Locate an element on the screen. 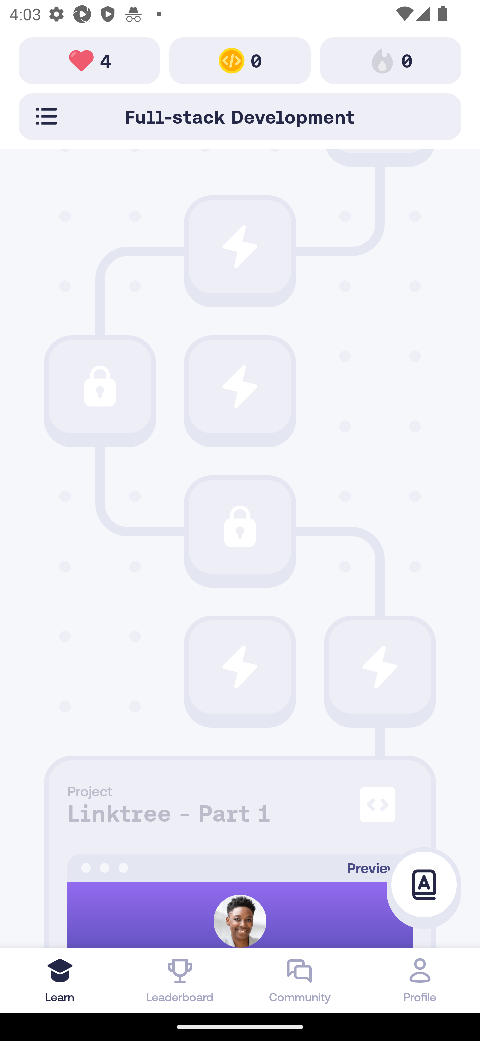 Image resolution: width=480 pixels, height=1041 pixels. Path Icon is located at coordinates (240, 527).